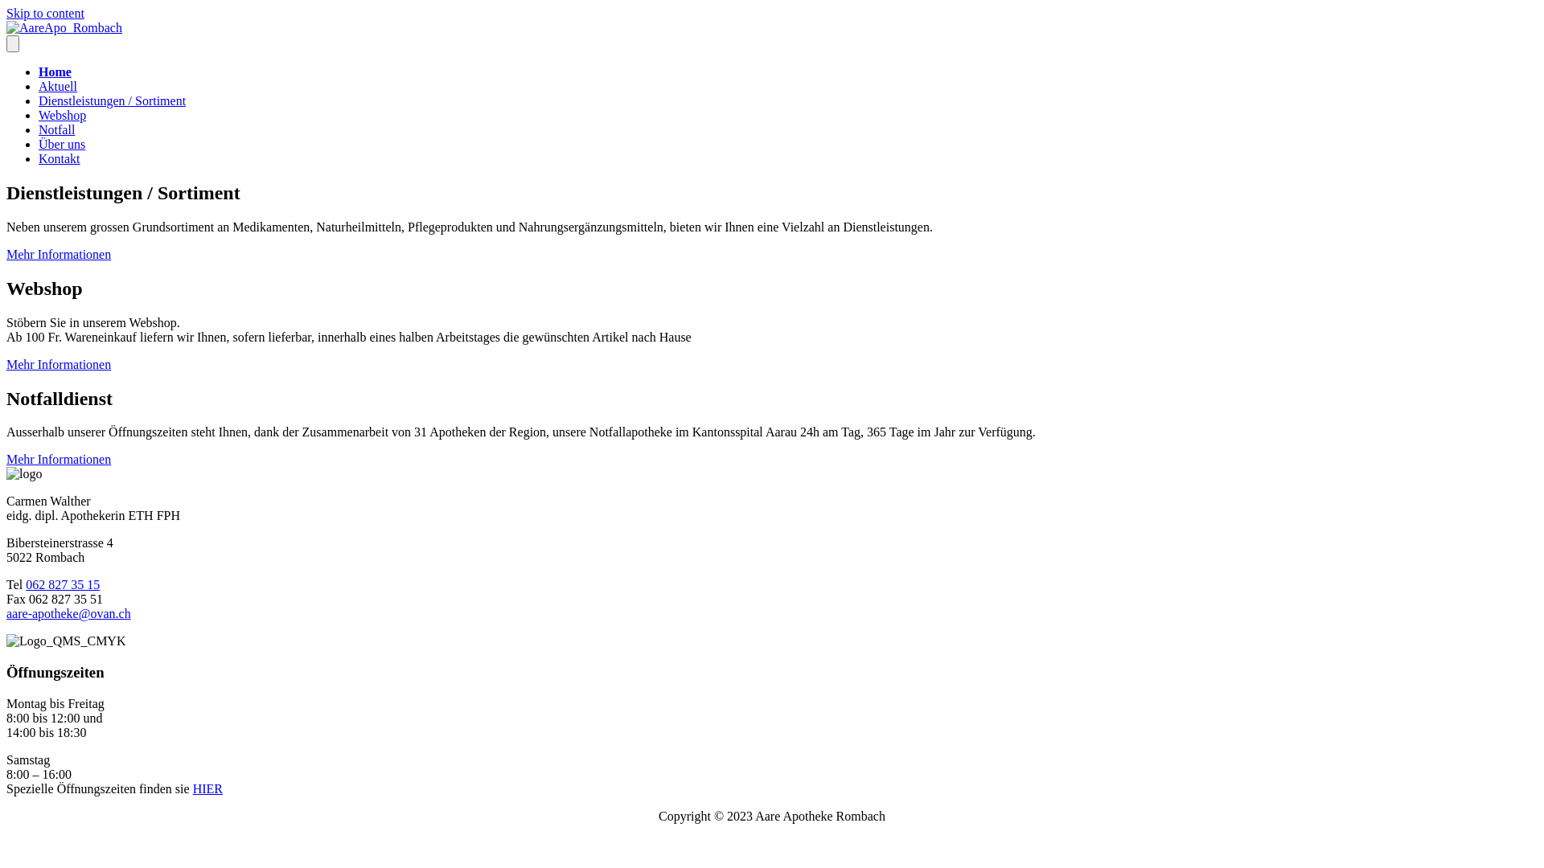  I want to click on Home, so click(55, 72).